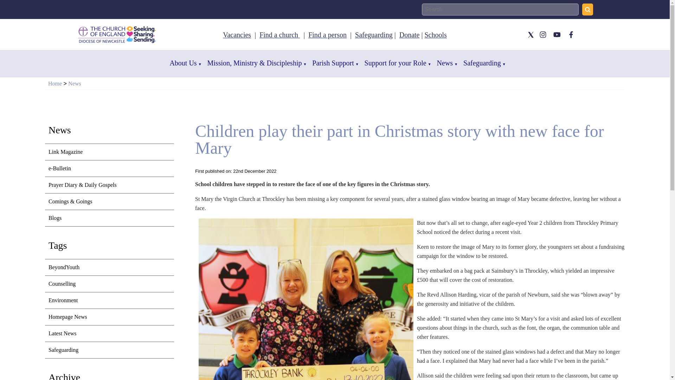 The width and height of the screenshot is (675, 380). What do you see at coordinates (279, 34) in the screenshot?
I see `Find a church ` at bounding box center [279, 34].